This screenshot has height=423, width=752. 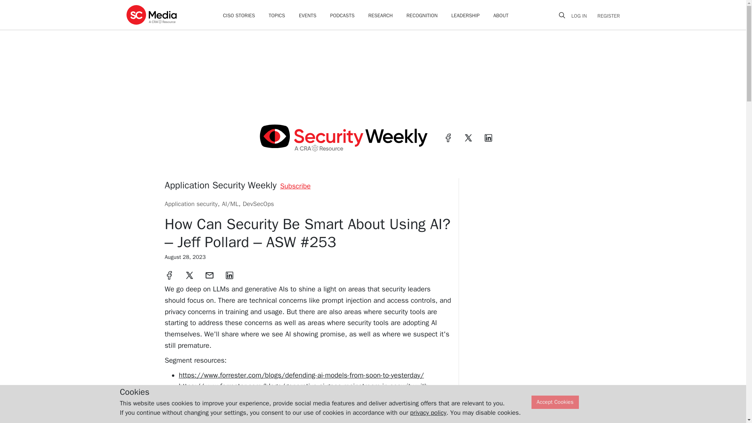 I want to click on Subscribe, so click(x=295, y=186).